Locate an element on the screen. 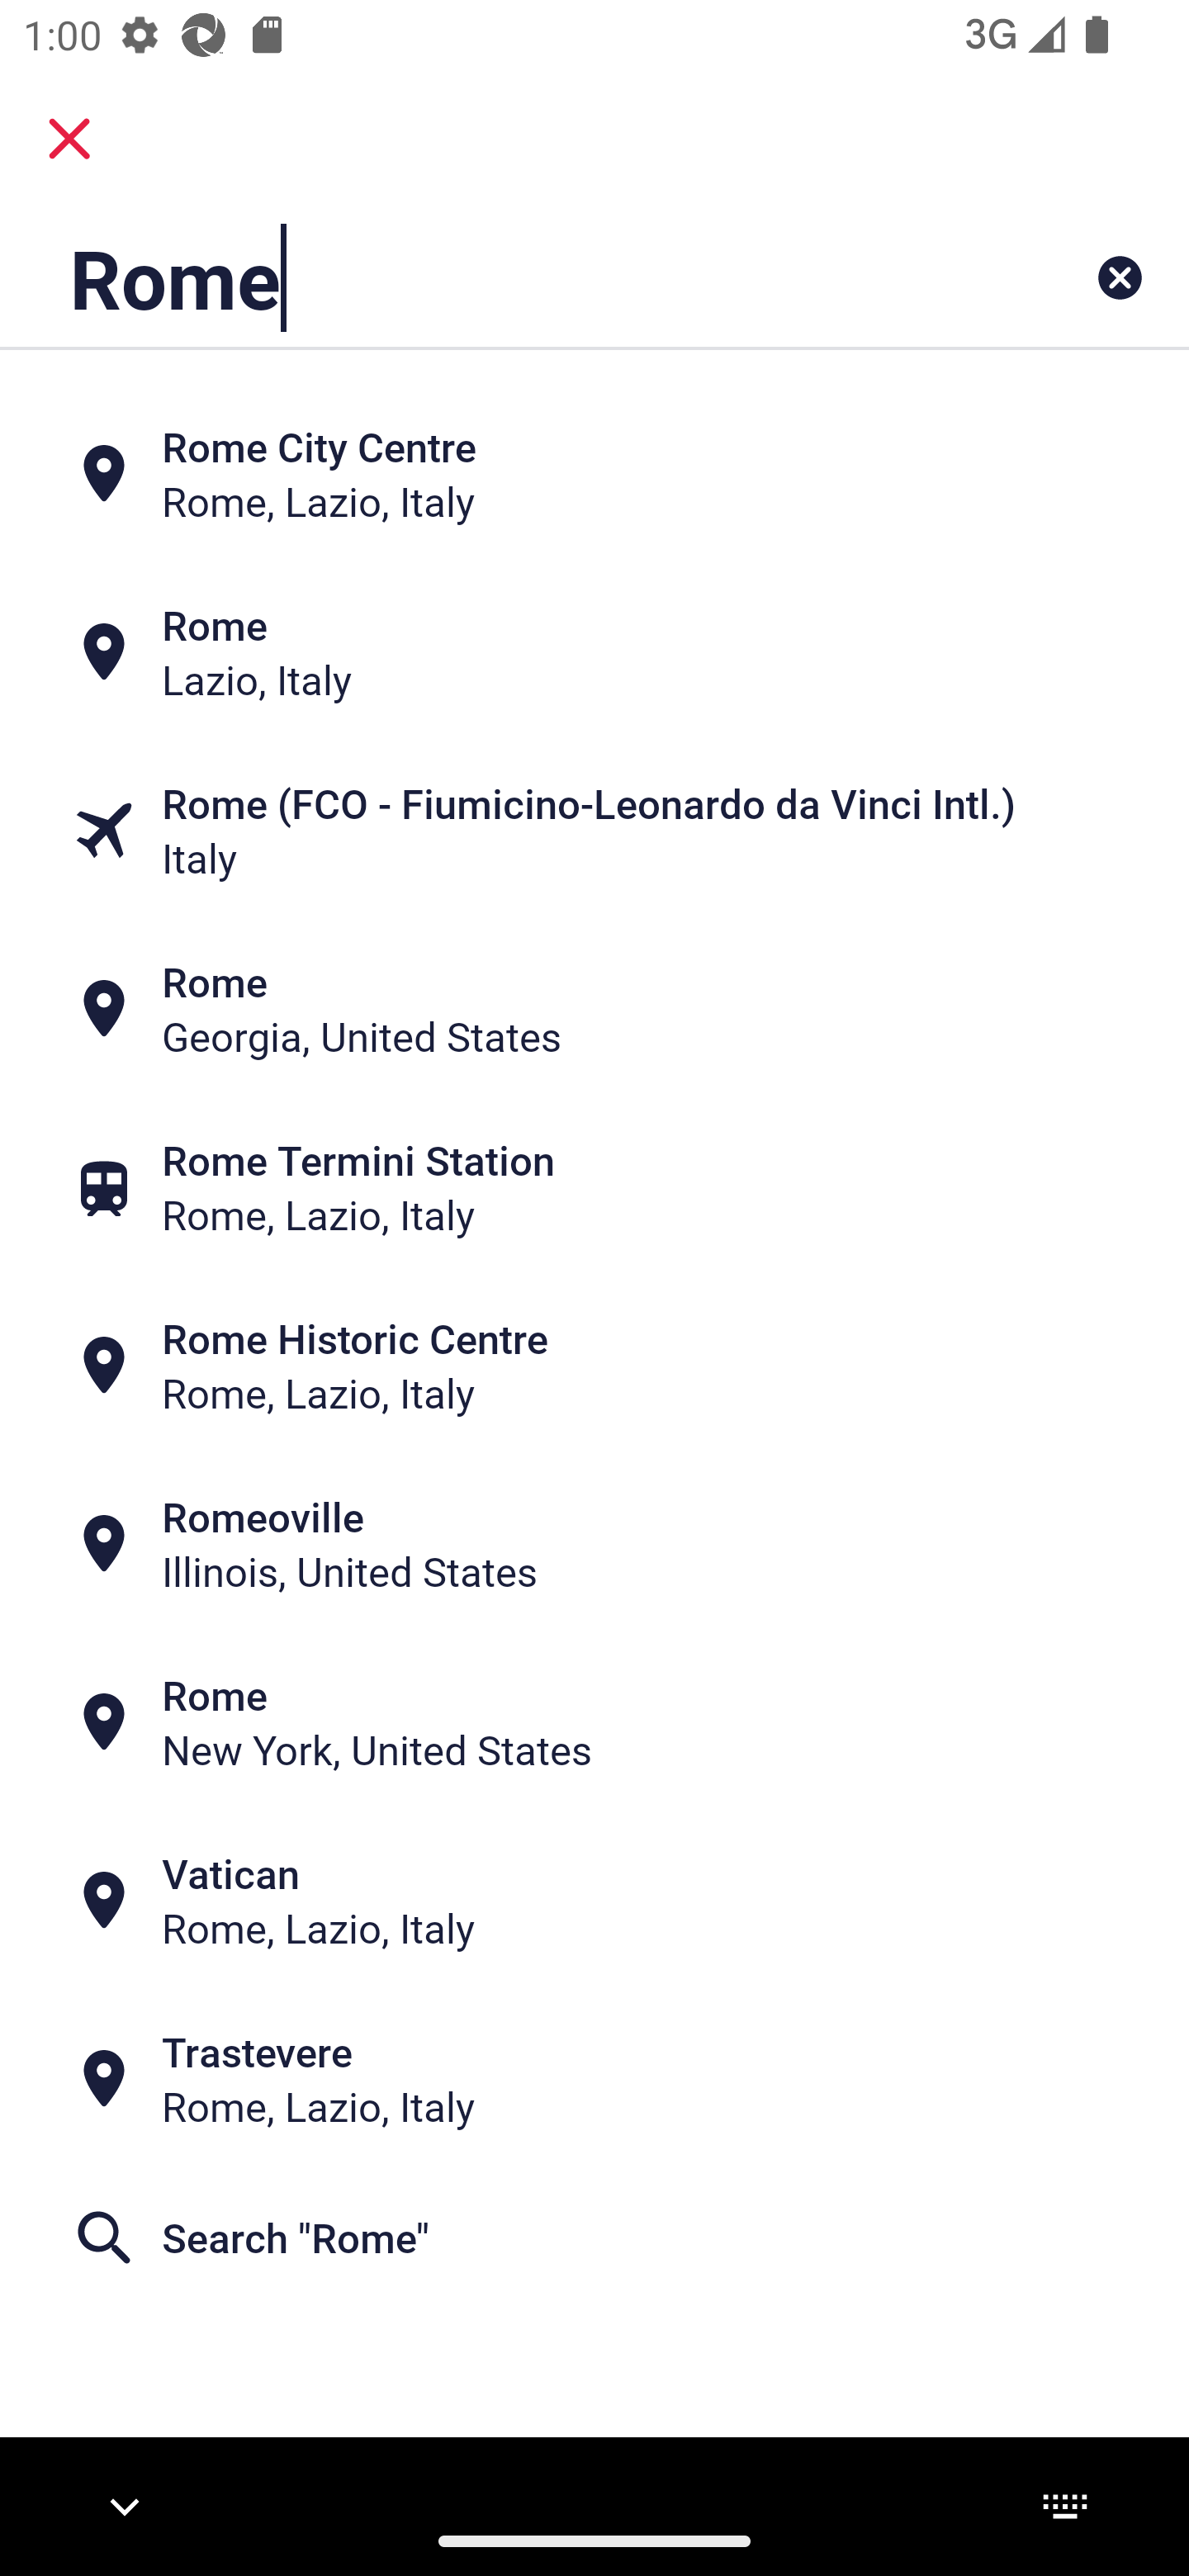 Image resolution: width=1189 pixels, height=2576 pixels. Rome Lazio, Italy is located at coordinates (594, 652).